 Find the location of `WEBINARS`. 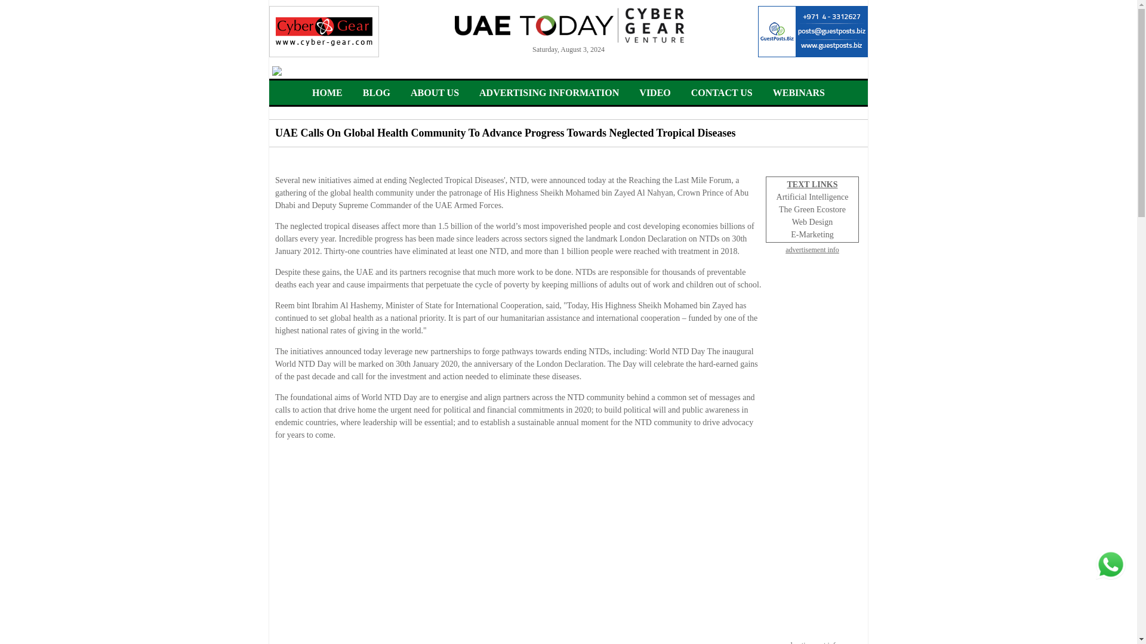

WEBINARS is located at coordinates (799, 92).